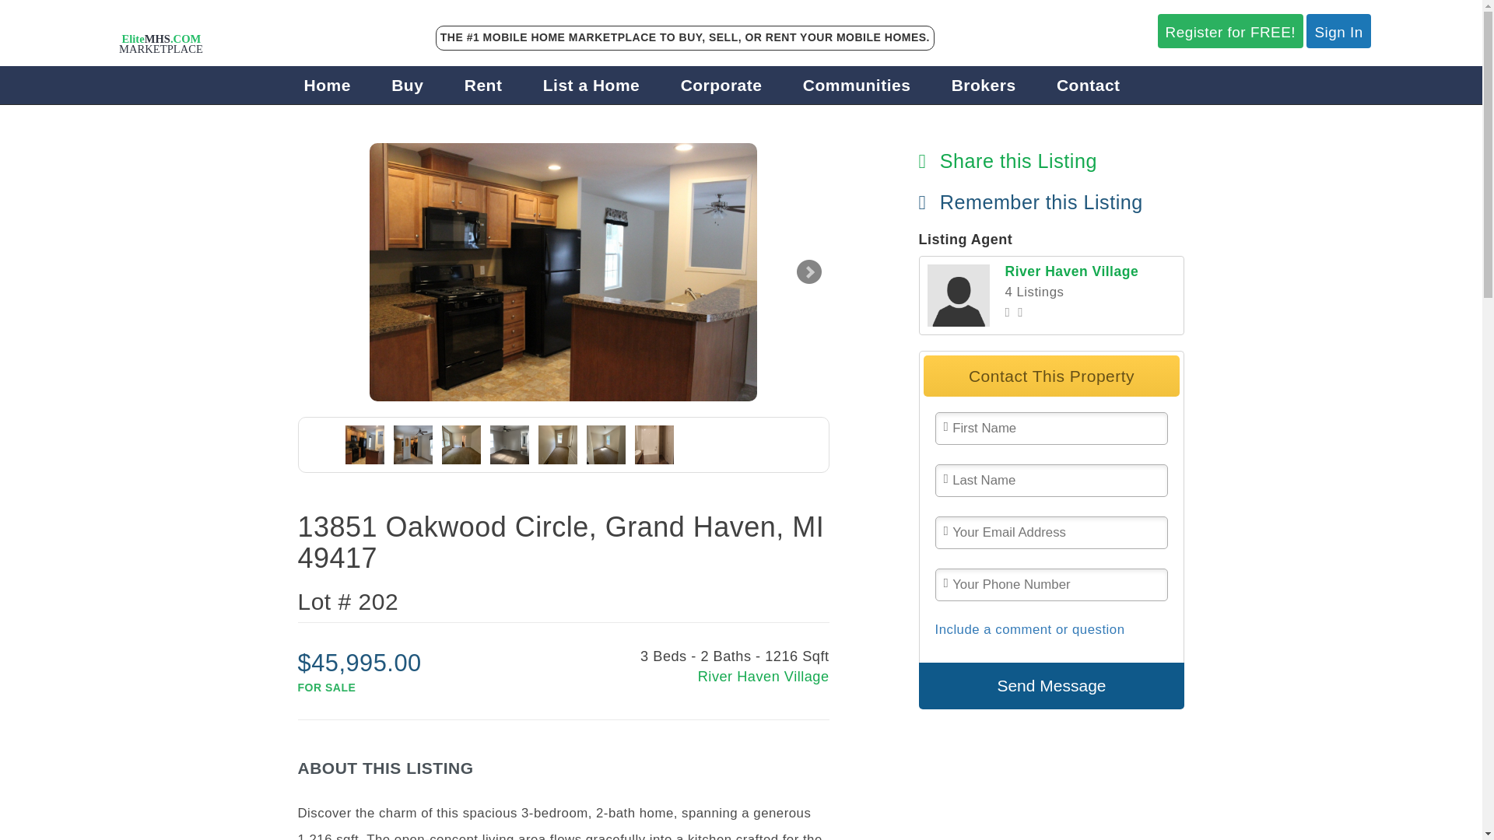 This screenshot has width=1494, height=840. Describe the element at coordinates (1231, 31) in the screenshot. I see `Register for FREE!` at that location.